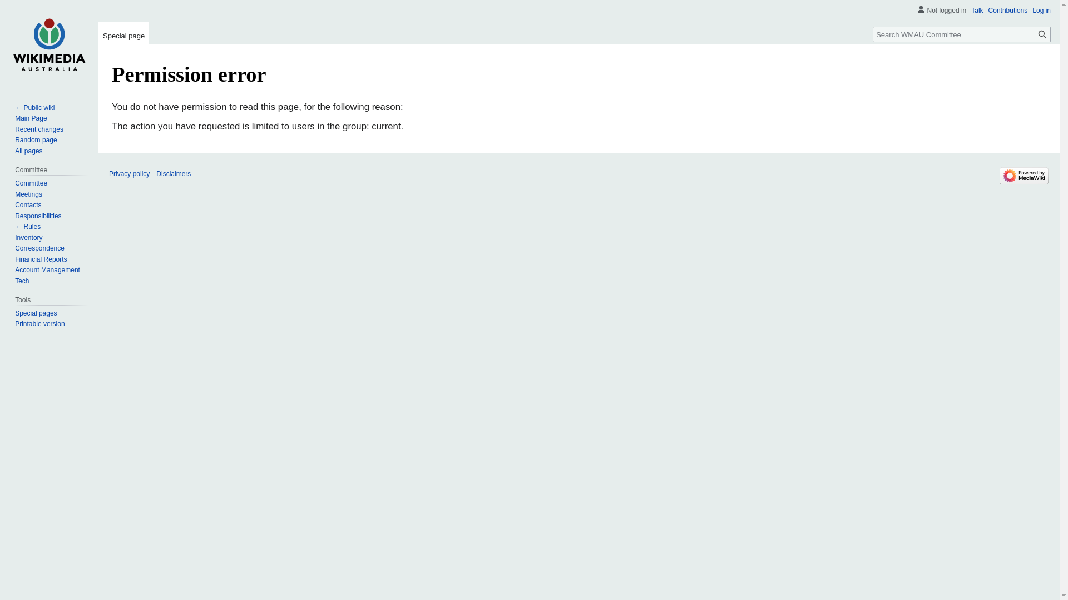 This screenshot has width=1068, height=600. Describe the element at coordinates (39, 129) in the screenshot. I see `Recent changes` at that location.